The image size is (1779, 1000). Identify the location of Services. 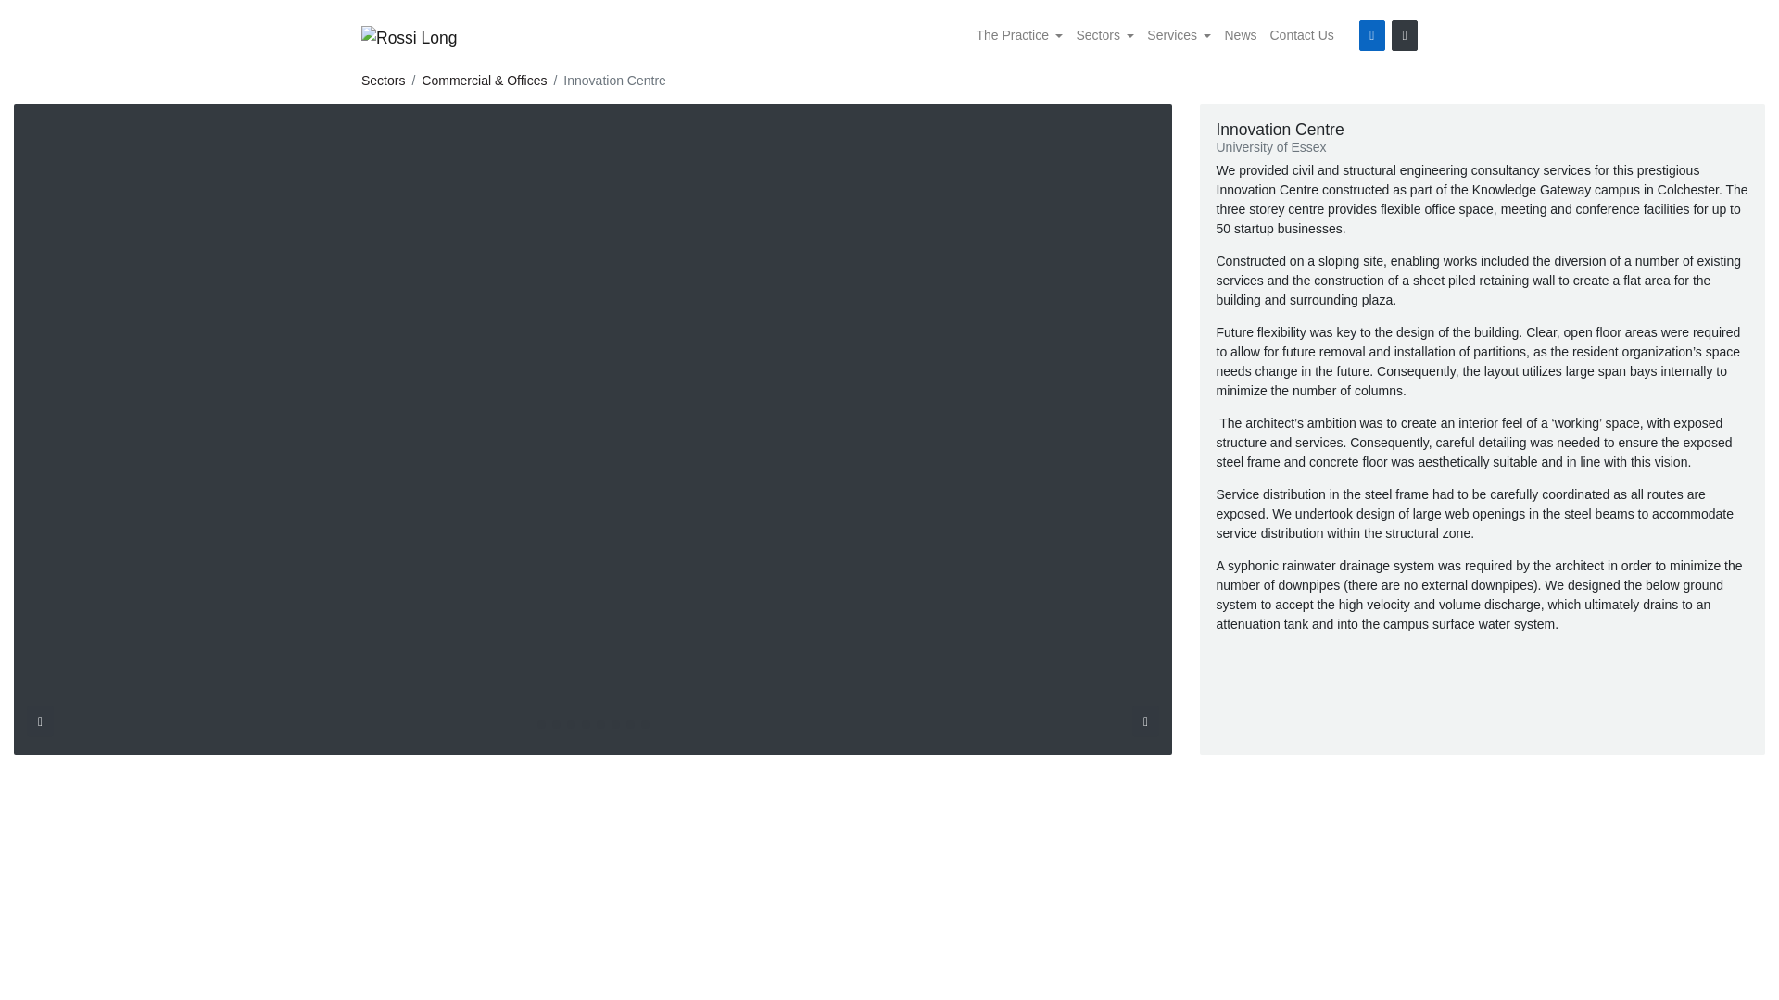
(1179, 35).